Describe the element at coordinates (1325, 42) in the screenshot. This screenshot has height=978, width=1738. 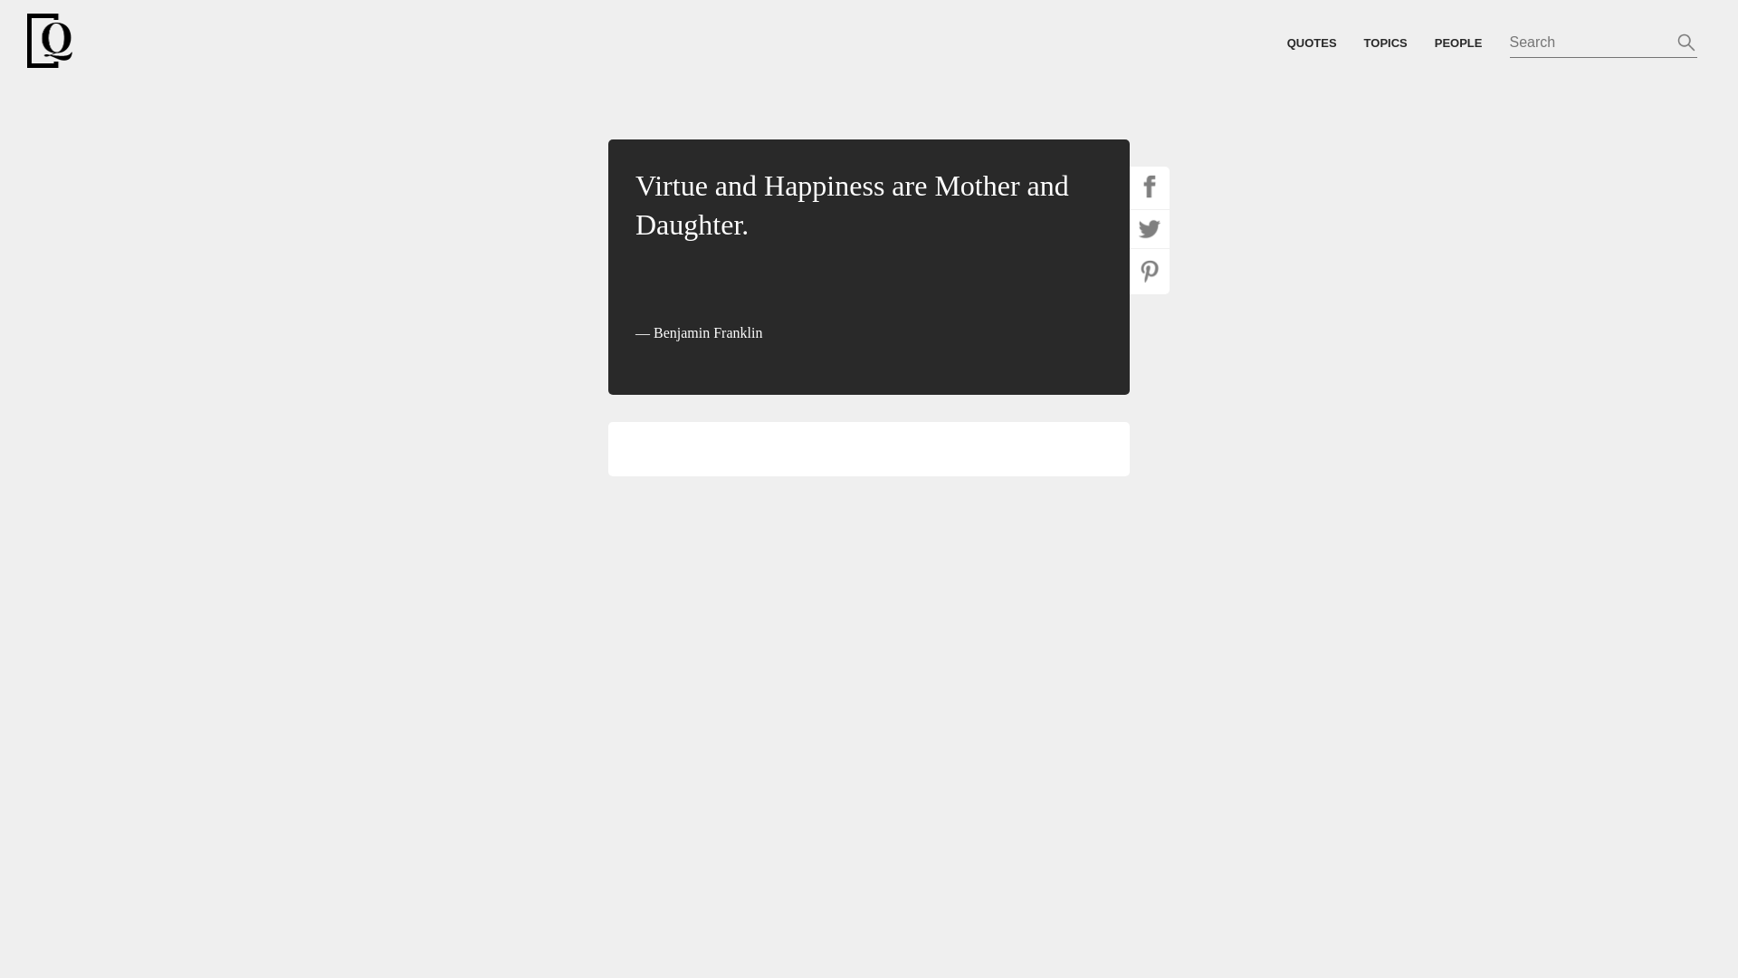
I see `QUOTES` at that location.